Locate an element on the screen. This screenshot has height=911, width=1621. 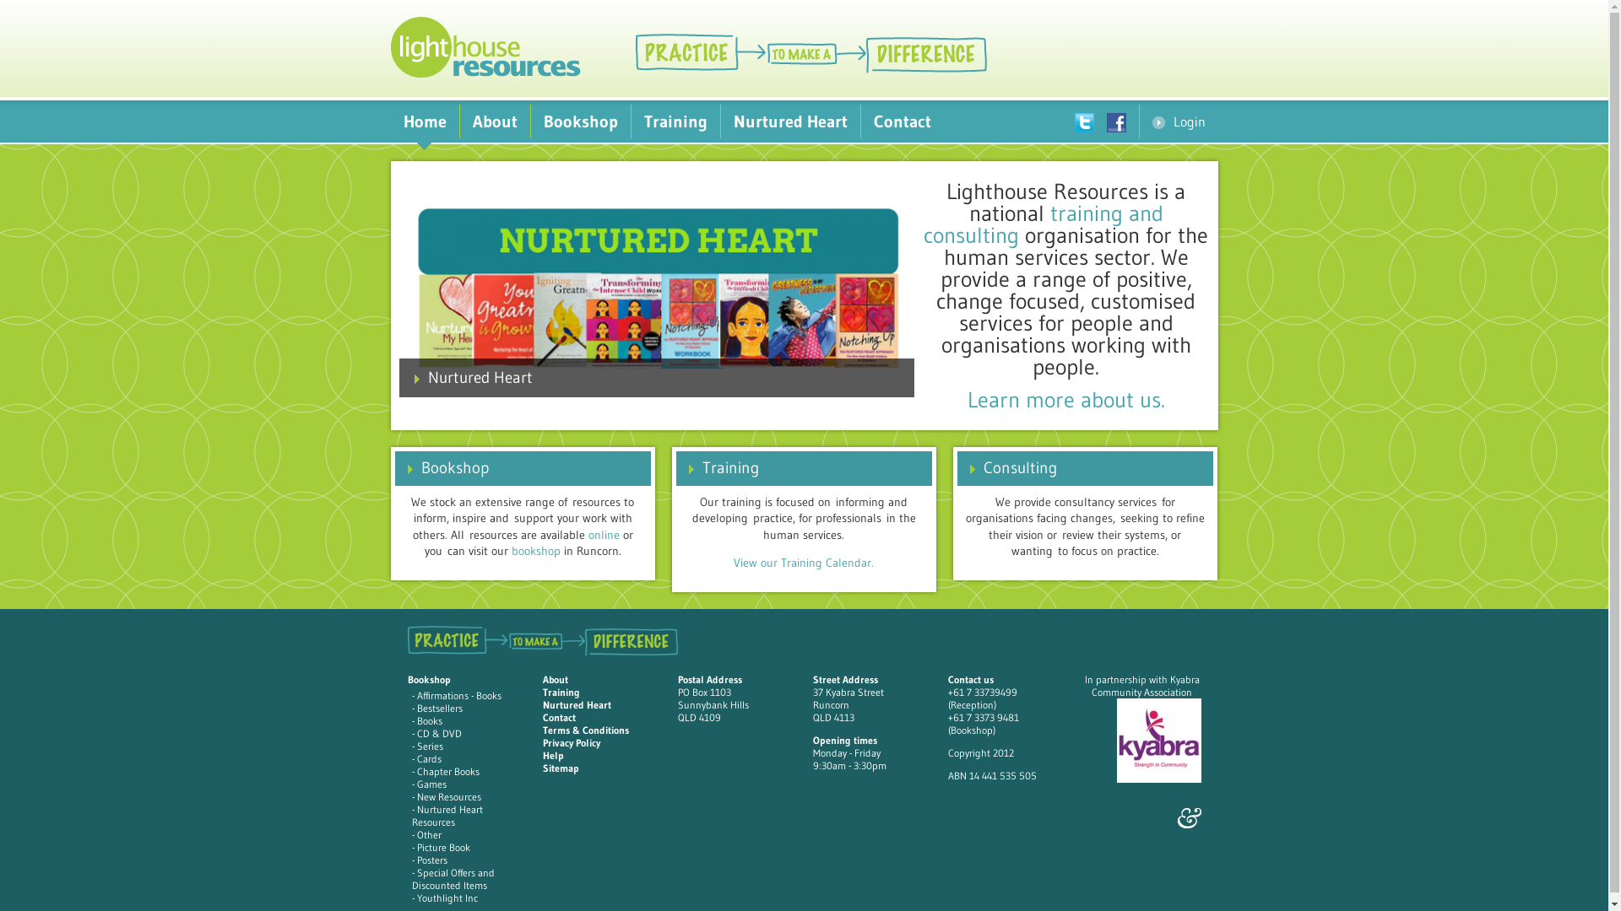
New Resources is located at coordinates (449, 796).